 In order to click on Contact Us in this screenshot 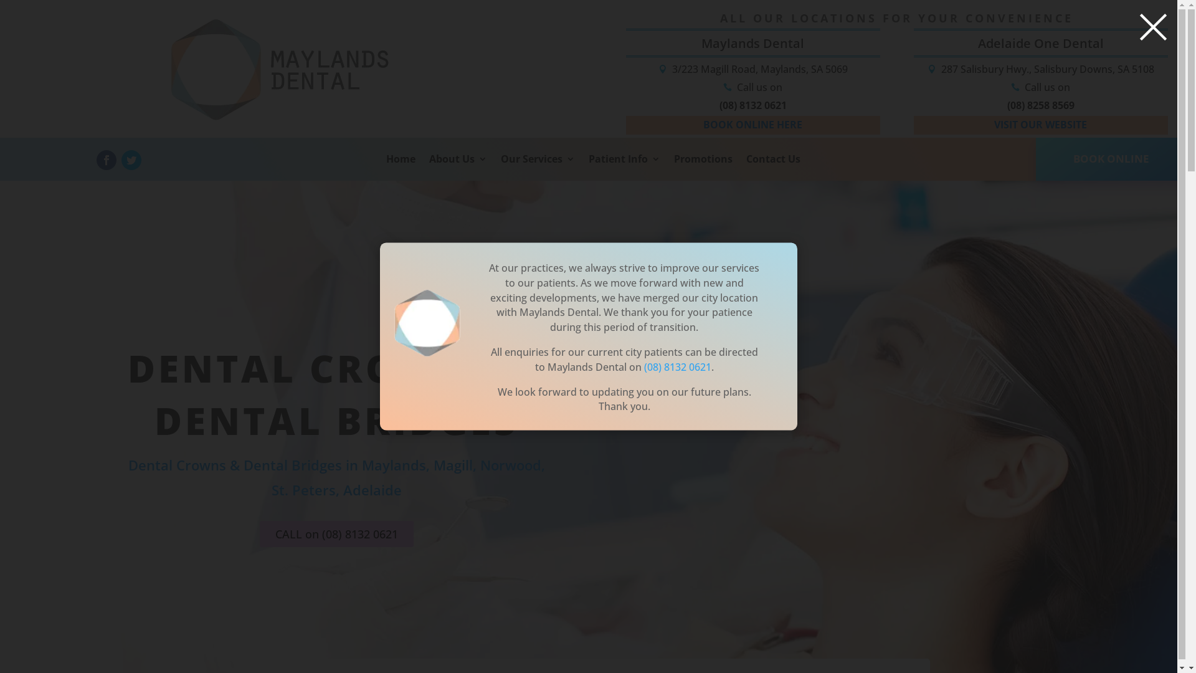, I will do `click(774, 167)`.